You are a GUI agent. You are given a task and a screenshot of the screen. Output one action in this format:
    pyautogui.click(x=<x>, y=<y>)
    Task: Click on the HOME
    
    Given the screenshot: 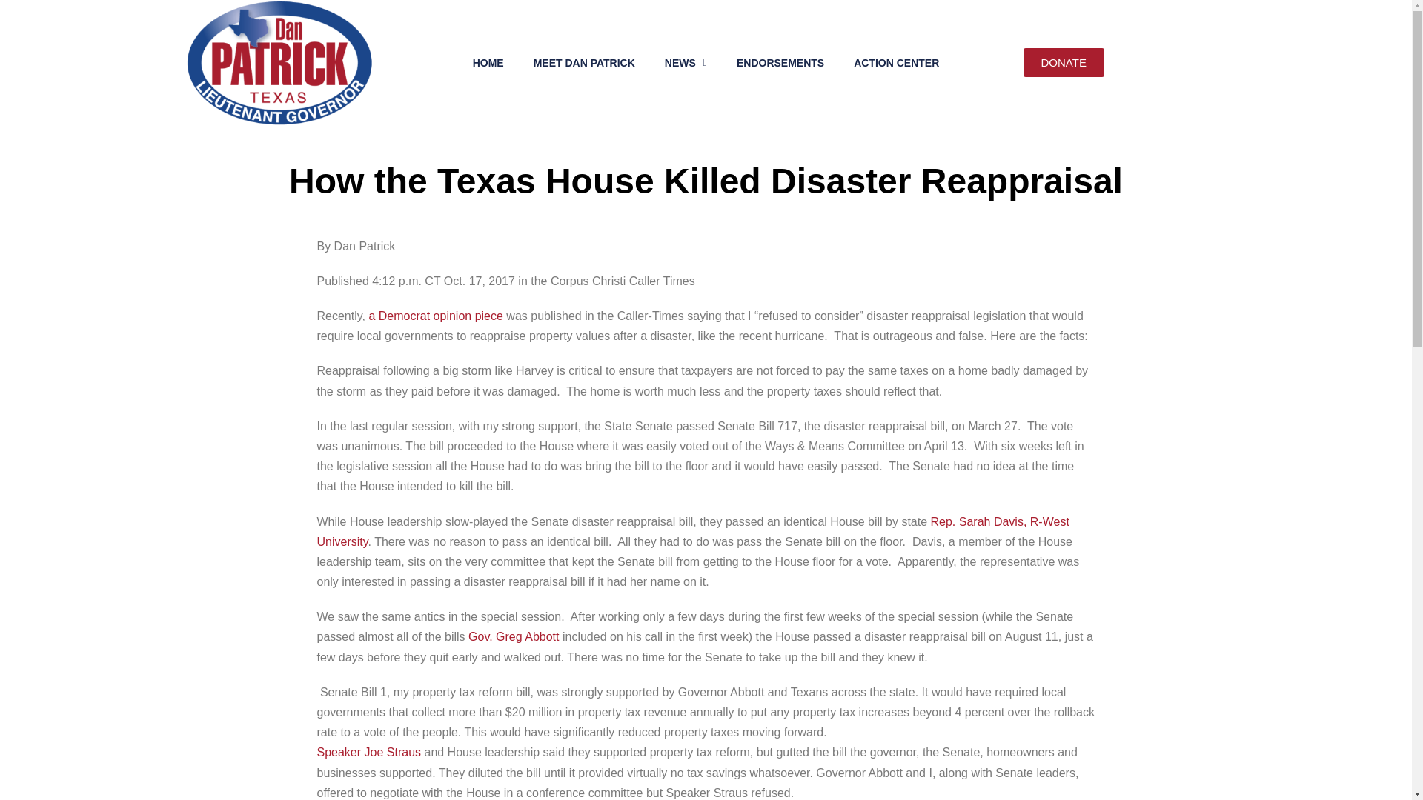 What is the action you would take?
    pyautogui.click(x=488, y=62)
    